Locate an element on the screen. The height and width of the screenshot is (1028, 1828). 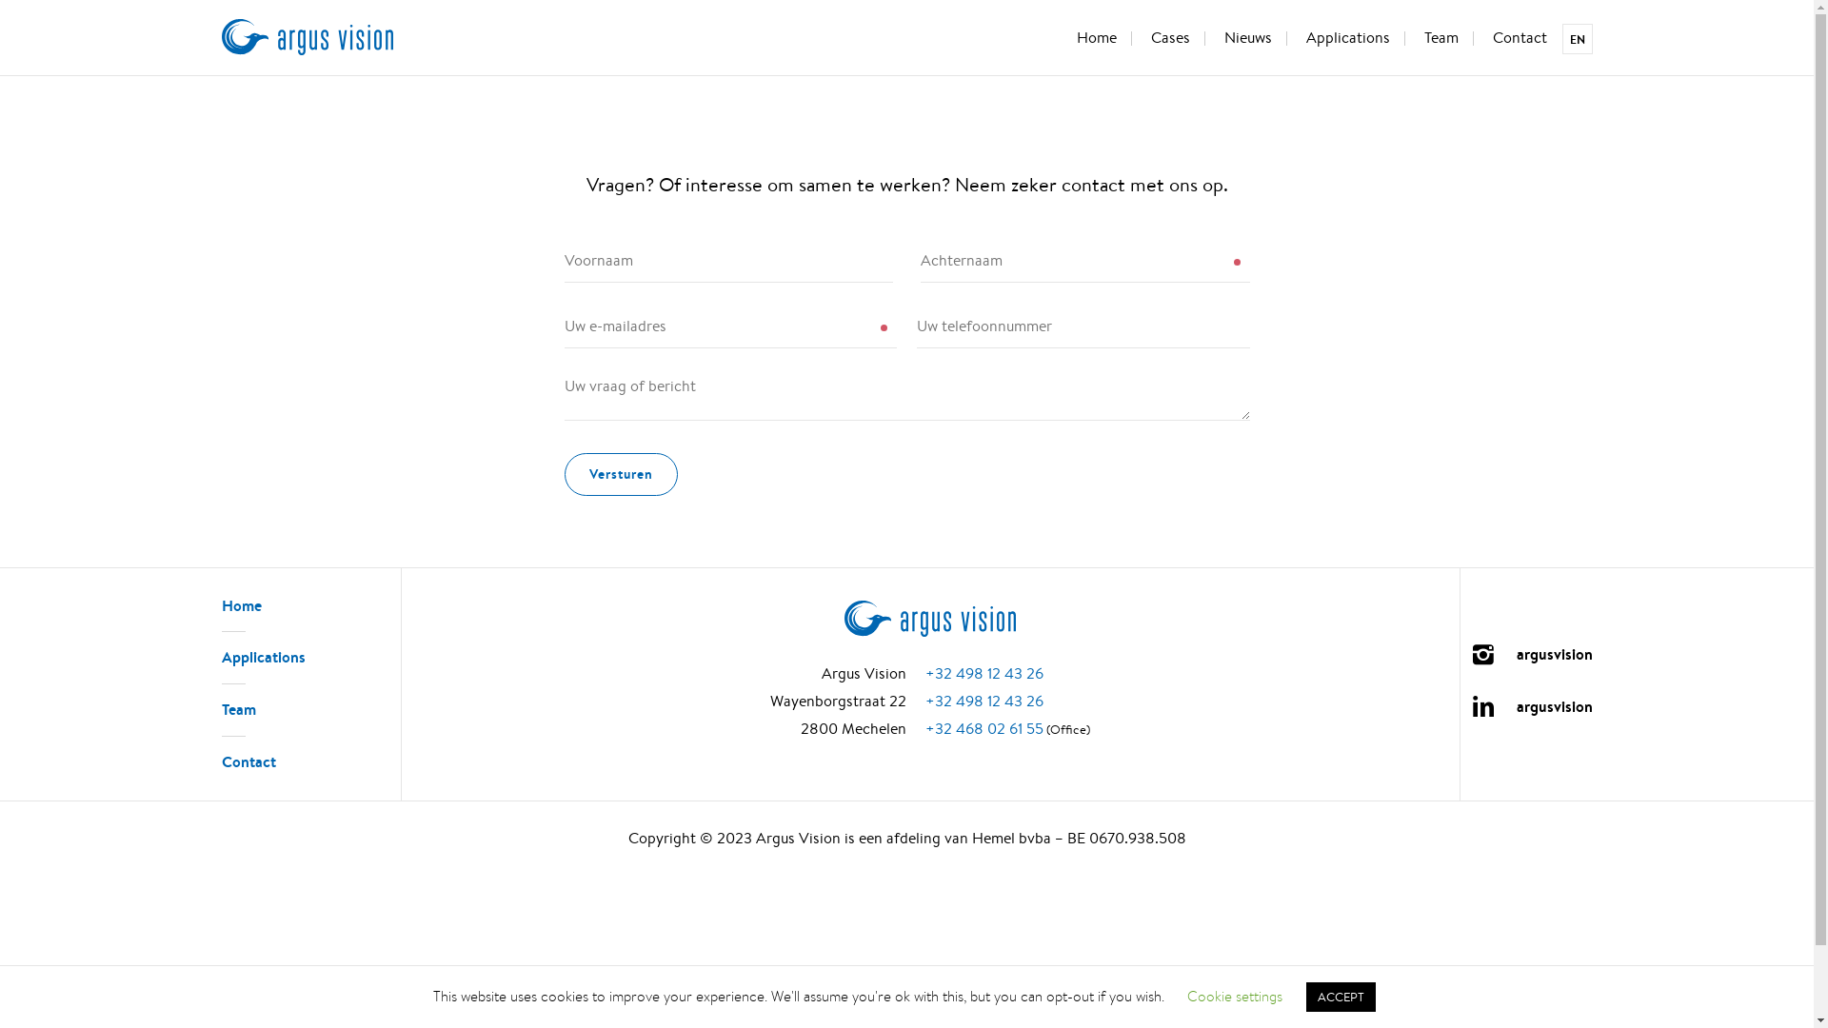
Applications is located at coordinates (263, 657).